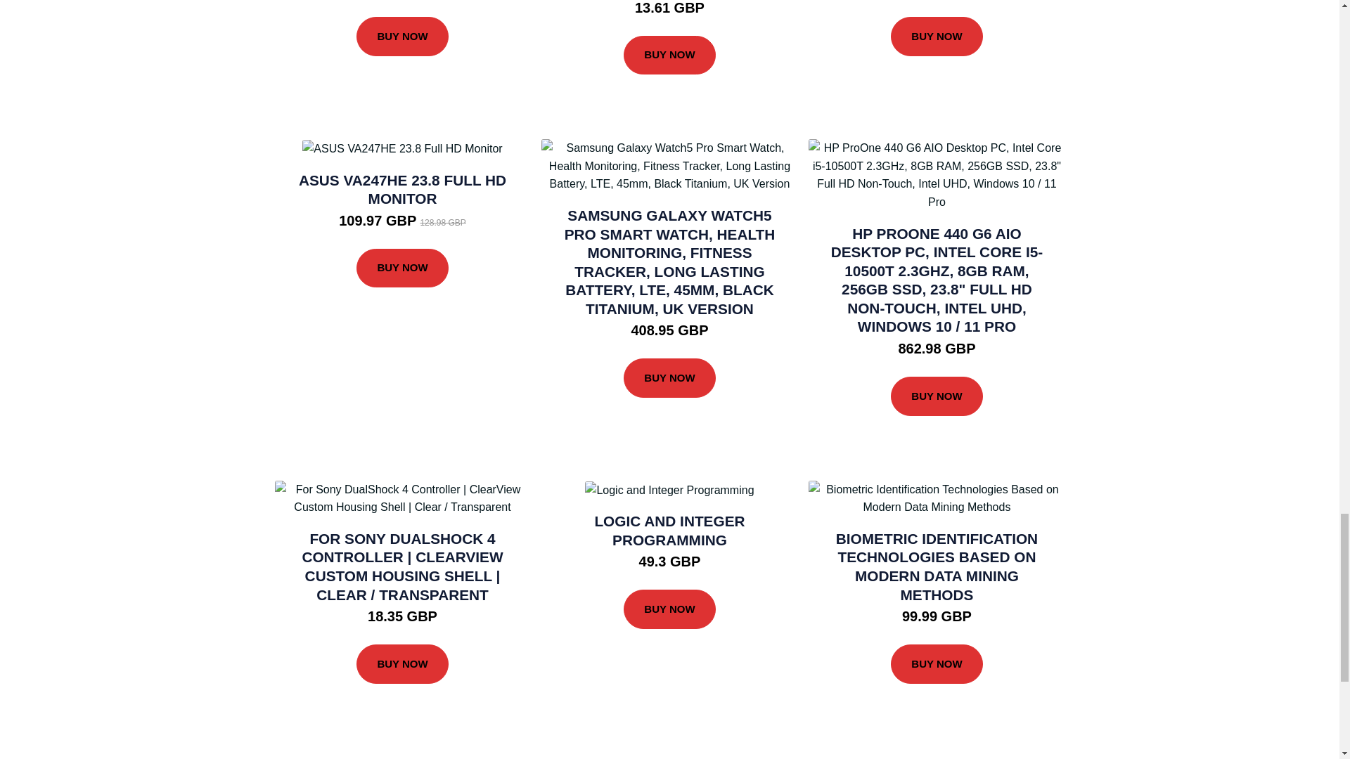 The image size is (1350, 759). Describe the element at coordinates (402, 36) in the screenshot. I see `BUY NOW` at that location.